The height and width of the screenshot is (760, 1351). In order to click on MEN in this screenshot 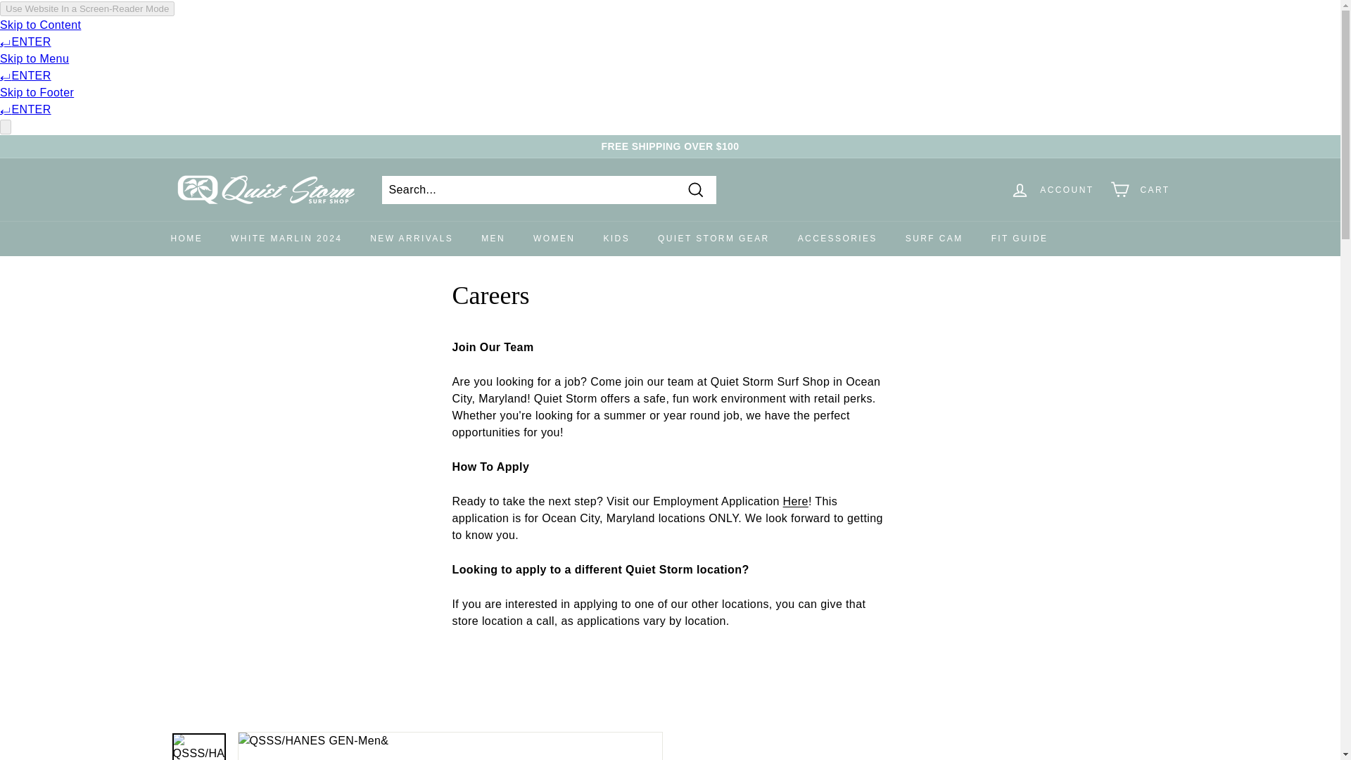, I will do `click(493, 238)`.